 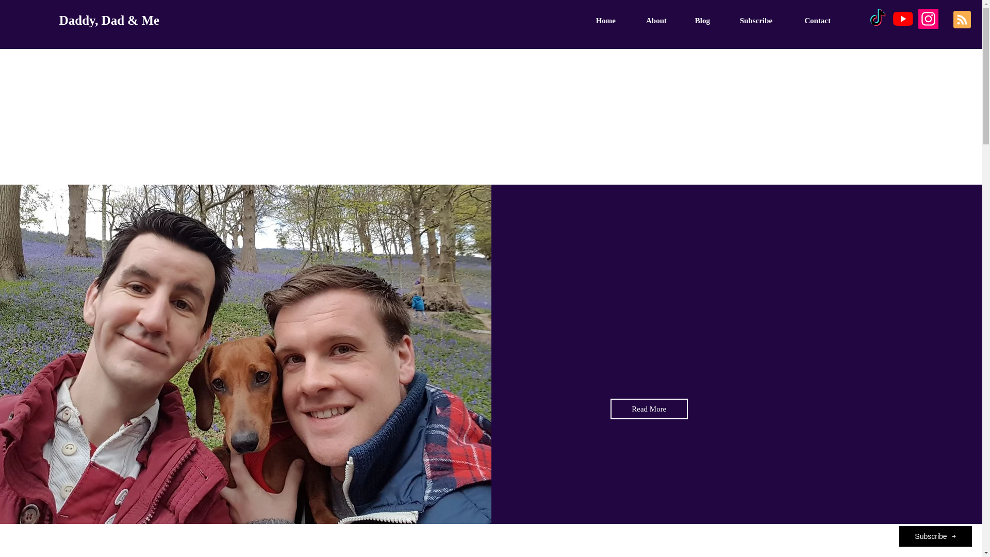 I want to click on About, so click(x=646, y=21).